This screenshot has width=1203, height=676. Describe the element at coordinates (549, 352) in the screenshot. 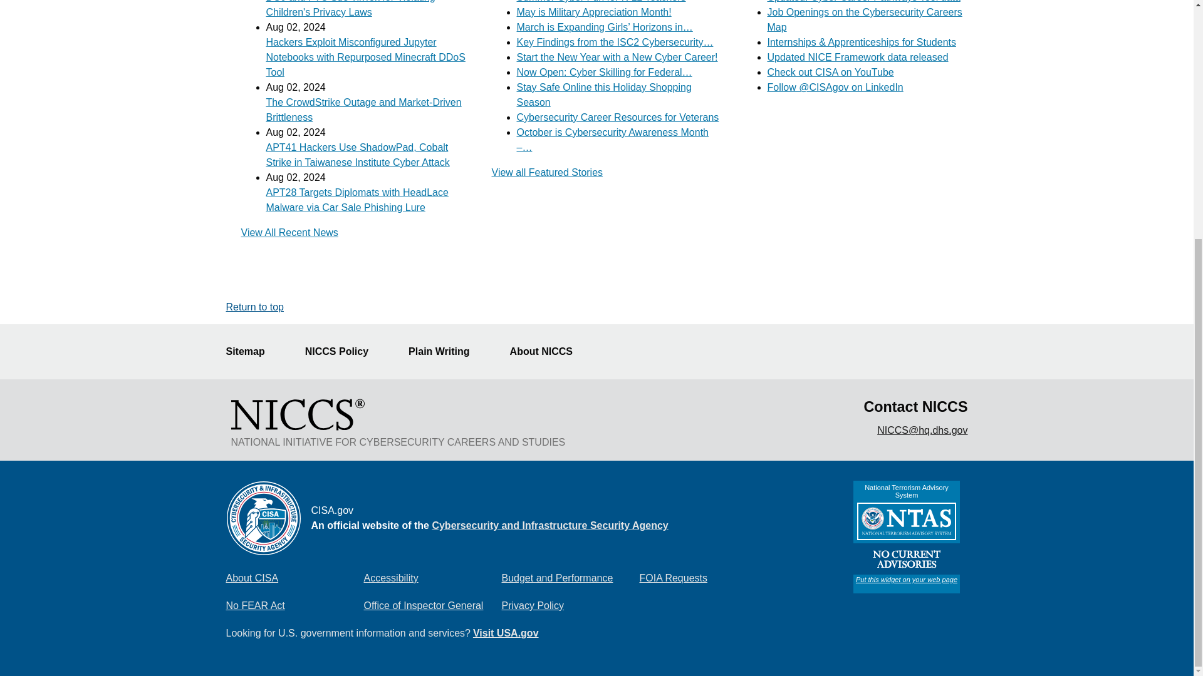

I see `About NICCS` at that location.